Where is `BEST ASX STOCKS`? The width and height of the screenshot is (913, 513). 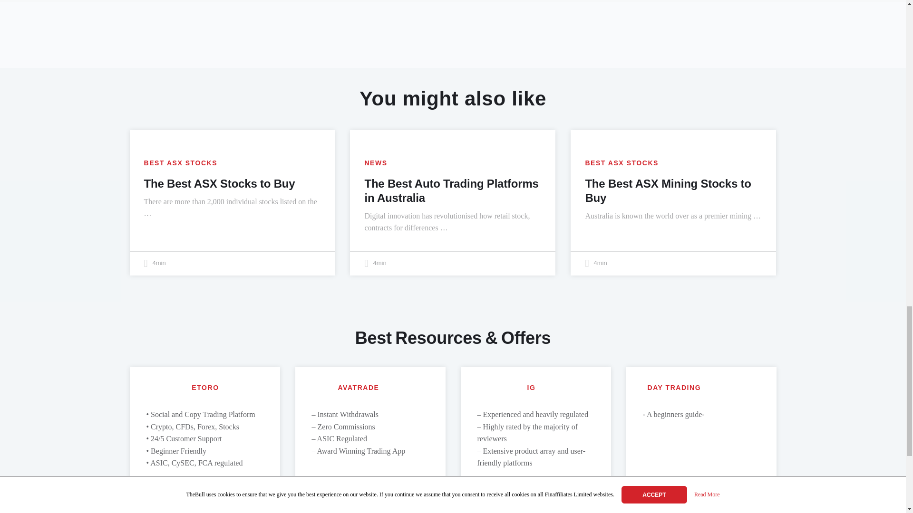
BEST ASX STOCKS is located at coordinates (180, 163).